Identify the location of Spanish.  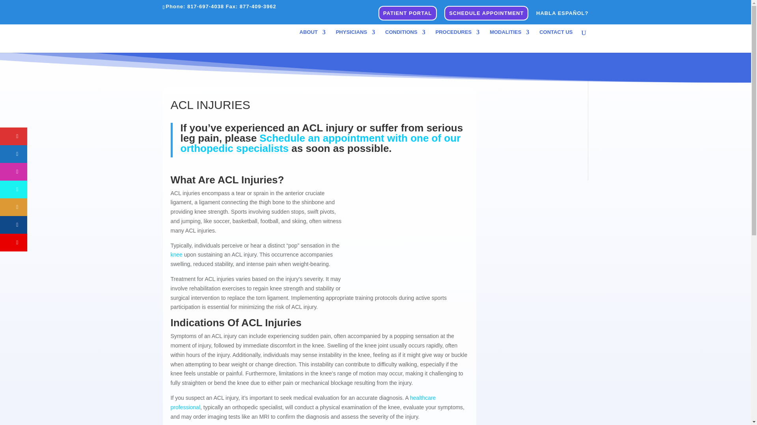
(562, 15).